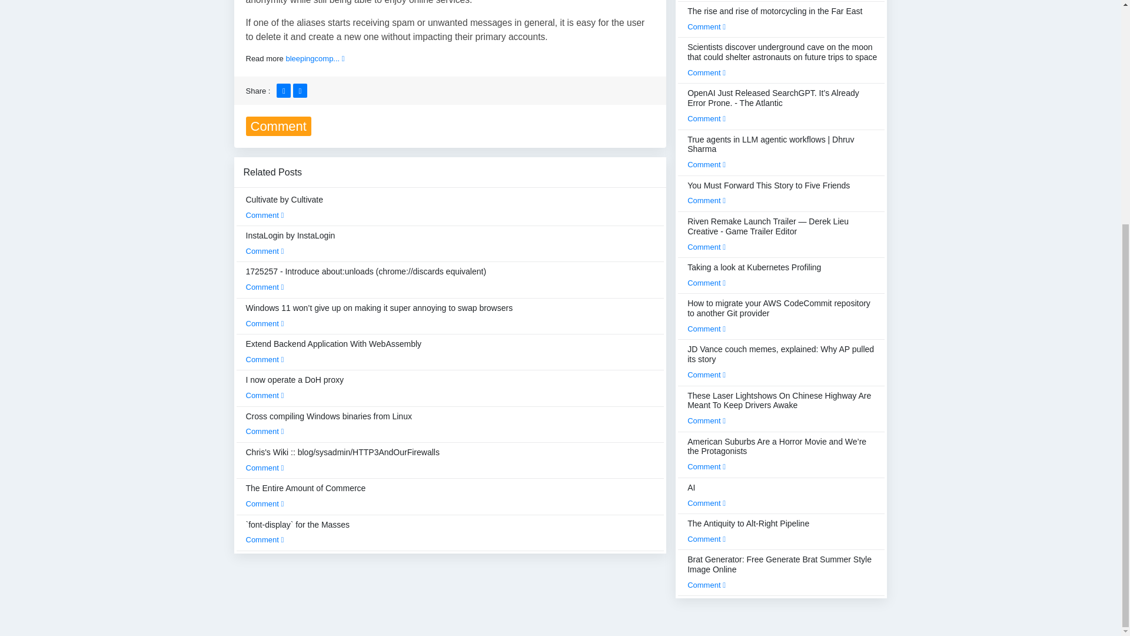  I want to click on Cultivate by Cultivate, so click(285, 207).